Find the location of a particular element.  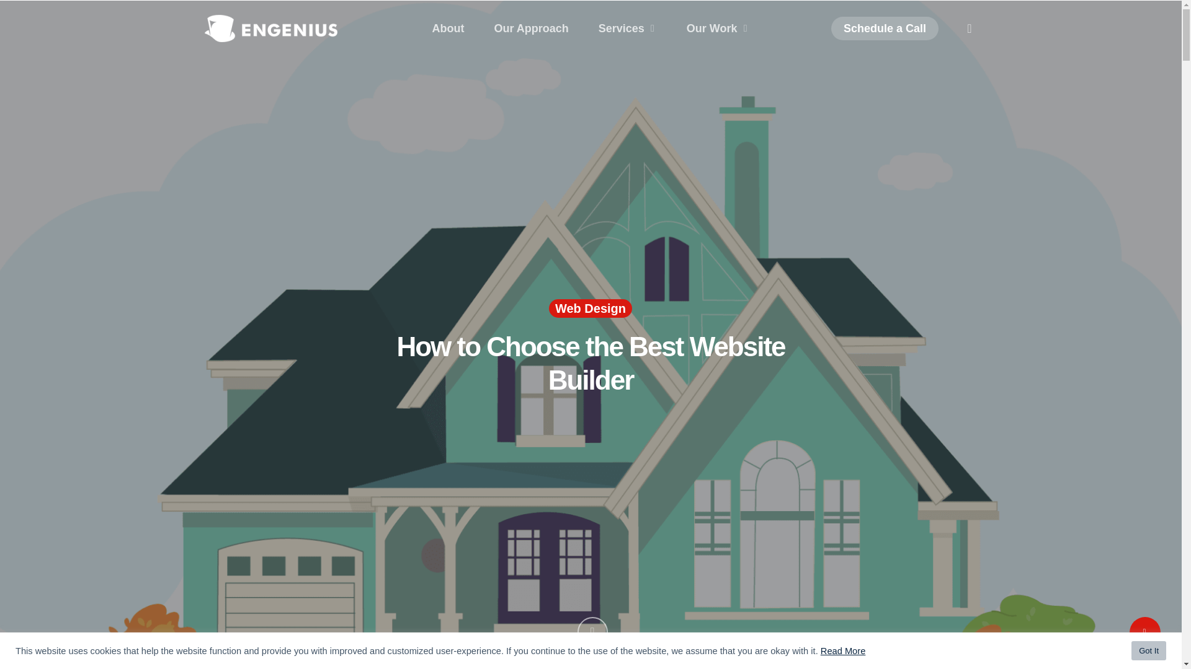

About is located at coordinates (448, 28).